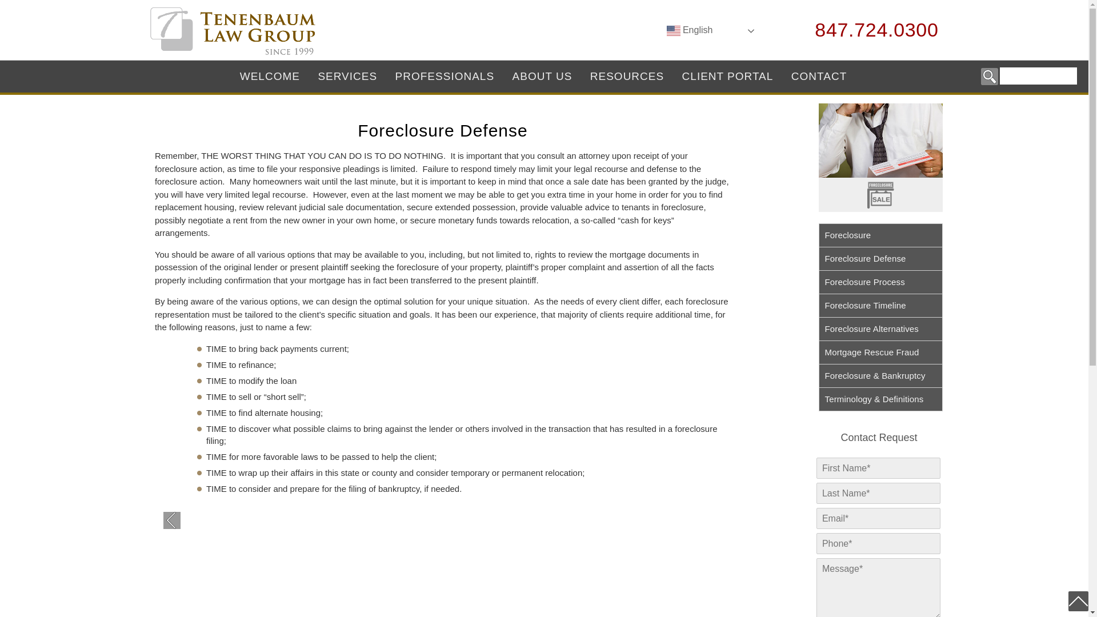  I want to click on Foreclosure Defense, so click(880, 259).